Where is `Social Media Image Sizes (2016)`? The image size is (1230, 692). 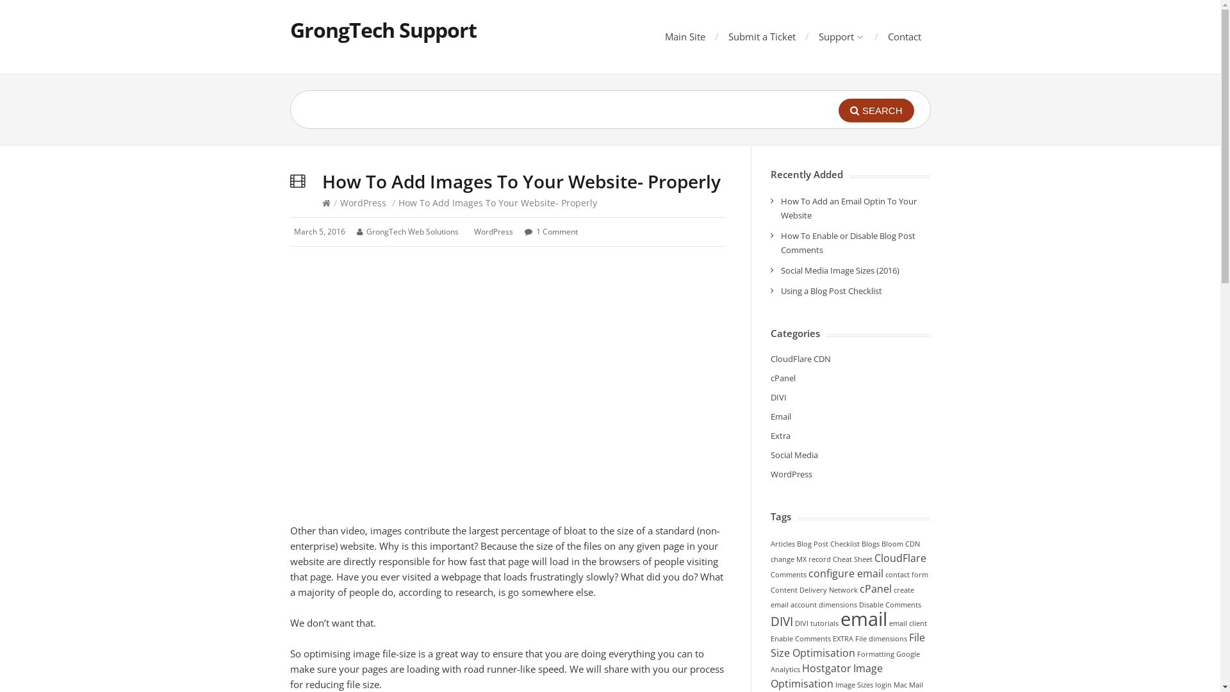
Social Media Image Sizes (2016) is located at coordinates (839, 270).